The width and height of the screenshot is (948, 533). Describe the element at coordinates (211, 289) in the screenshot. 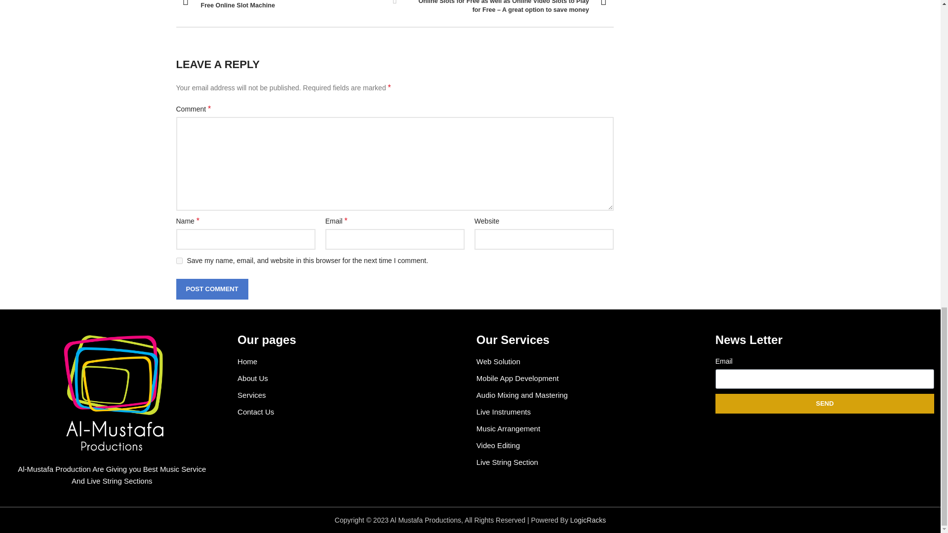

I see `Post Comment` at that location.